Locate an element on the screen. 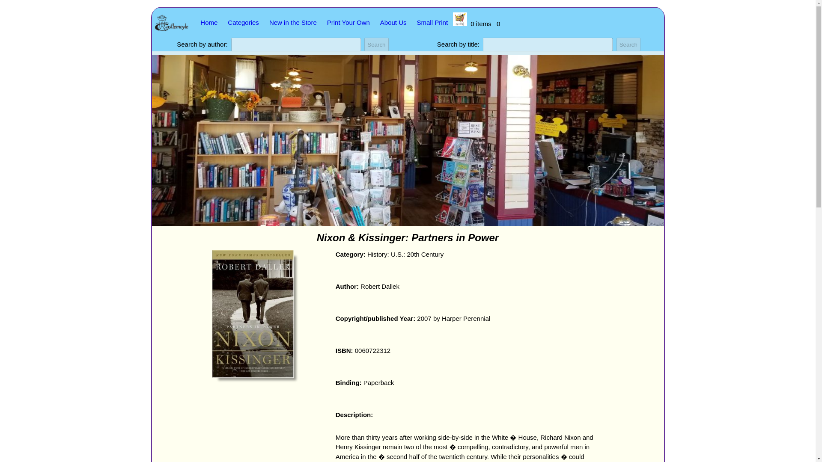  New in the Store is located at coordinates (293, 22).